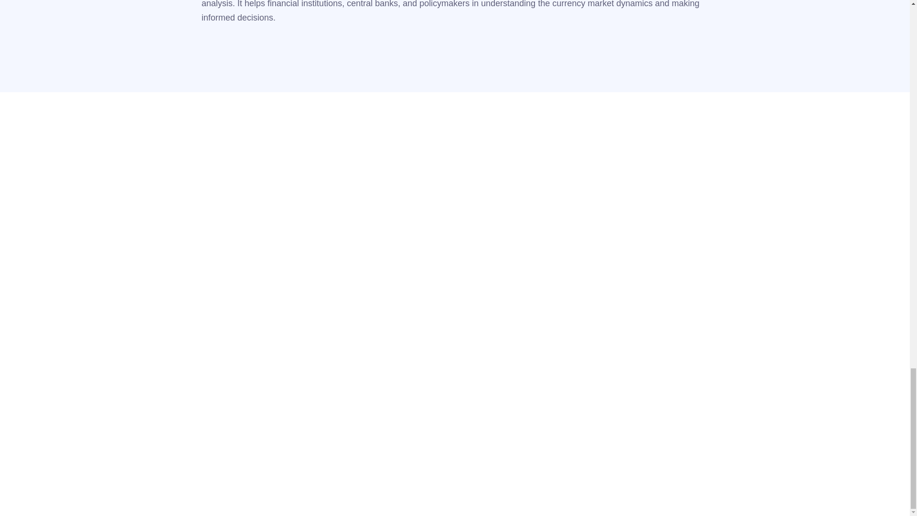 The image size is (917, 516). I want to click on Subscribe, so click(699, 214).